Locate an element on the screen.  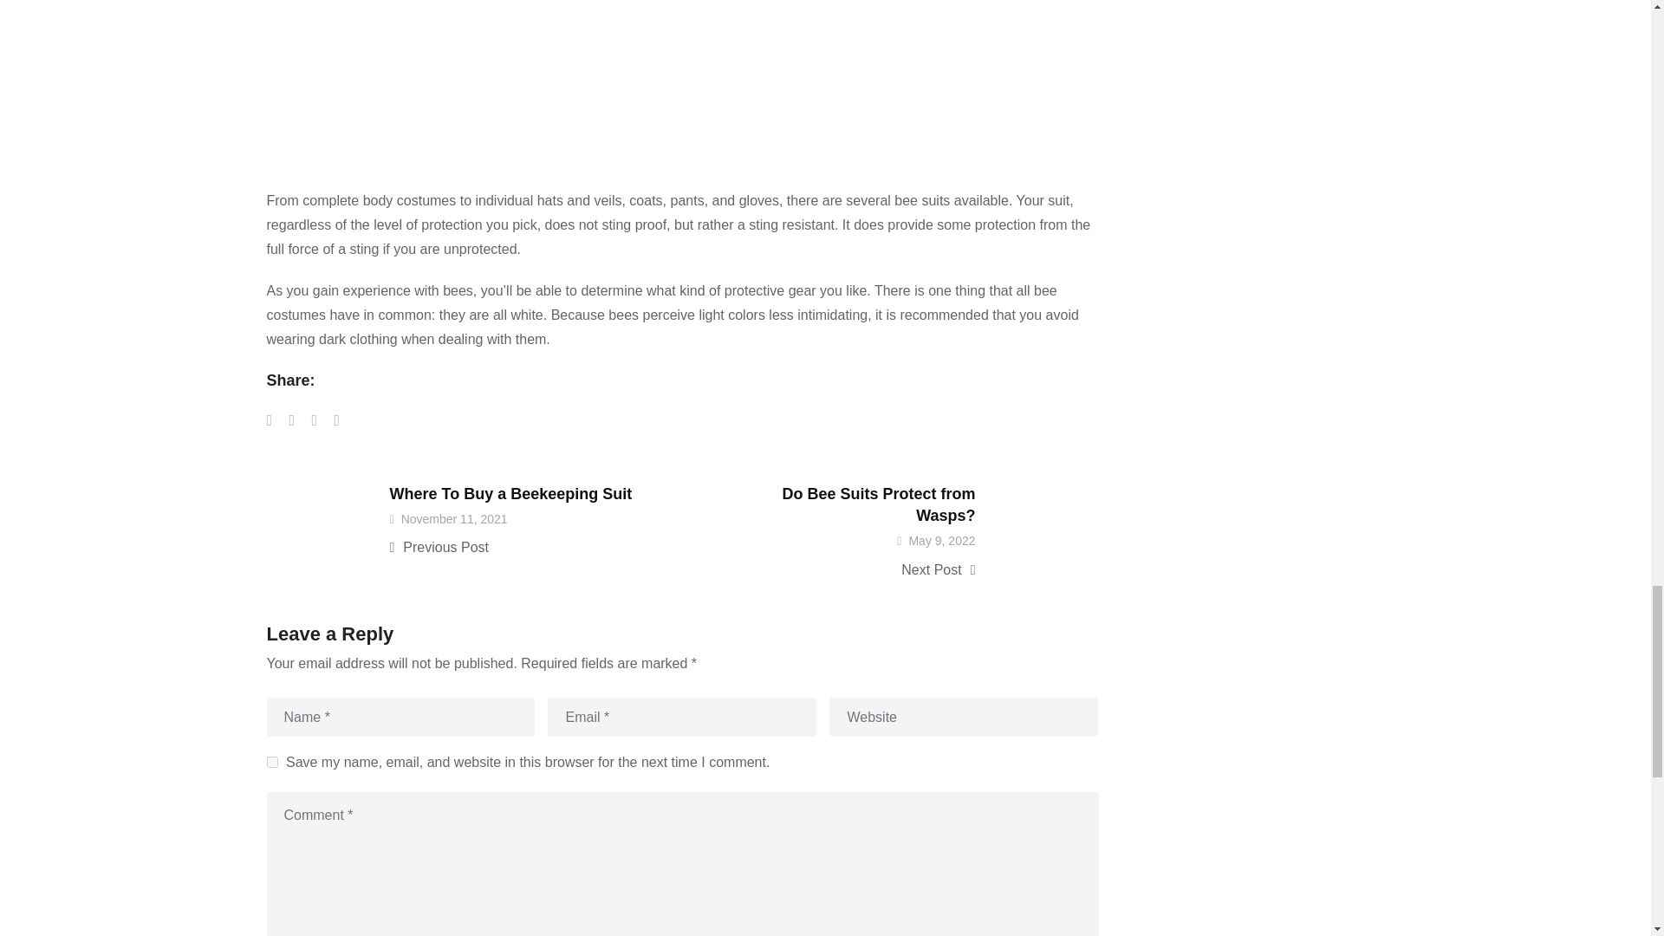
Do Bee Suits Protect from Wasps? is located at coordinates (879, 504).